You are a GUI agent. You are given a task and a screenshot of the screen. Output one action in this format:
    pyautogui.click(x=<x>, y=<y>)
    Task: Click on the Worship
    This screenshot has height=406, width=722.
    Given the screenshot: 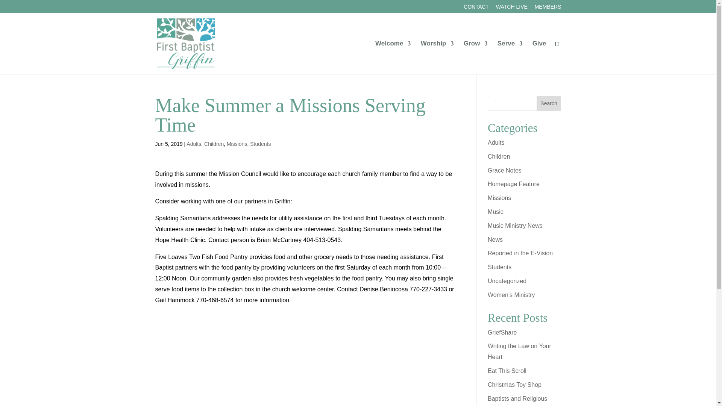 What is the action you would take?
    pyautogui.click(x=437, y=57)
    